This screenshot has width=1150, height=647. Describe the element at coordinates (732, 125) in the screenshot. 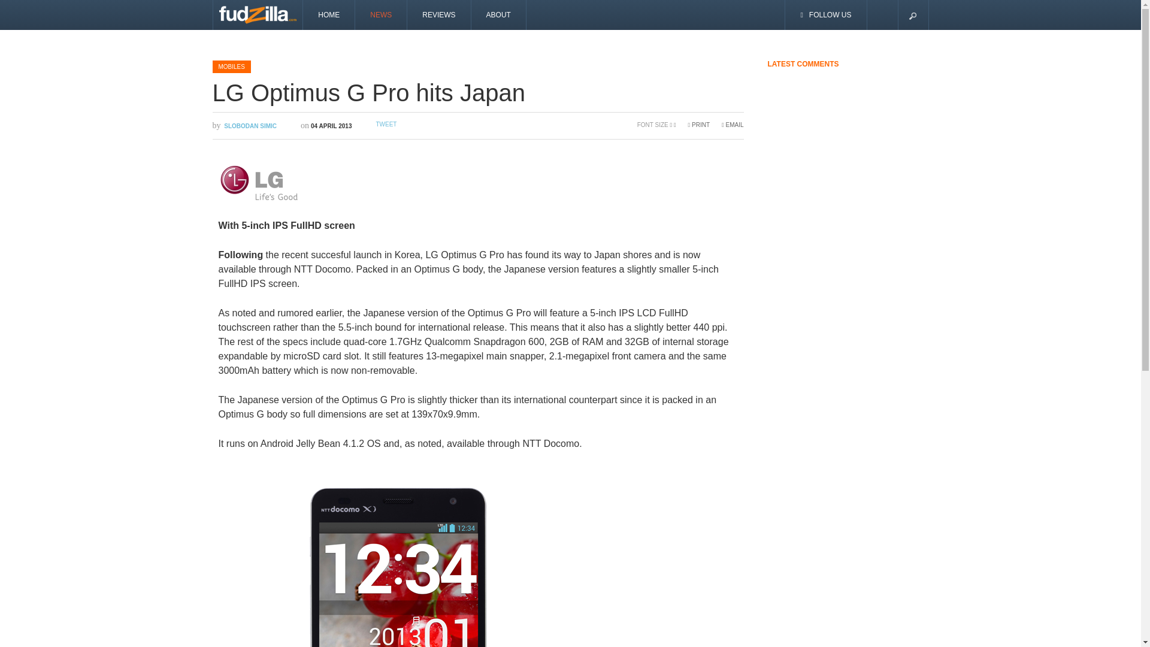

I see `EMAIL` at that location.